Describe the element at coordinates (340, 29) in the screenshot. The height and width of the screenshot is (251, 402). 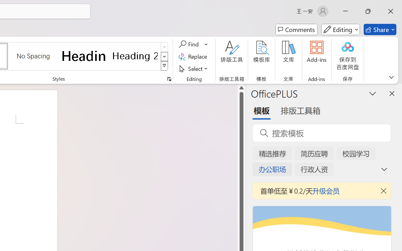
I see `Mode` at that location.